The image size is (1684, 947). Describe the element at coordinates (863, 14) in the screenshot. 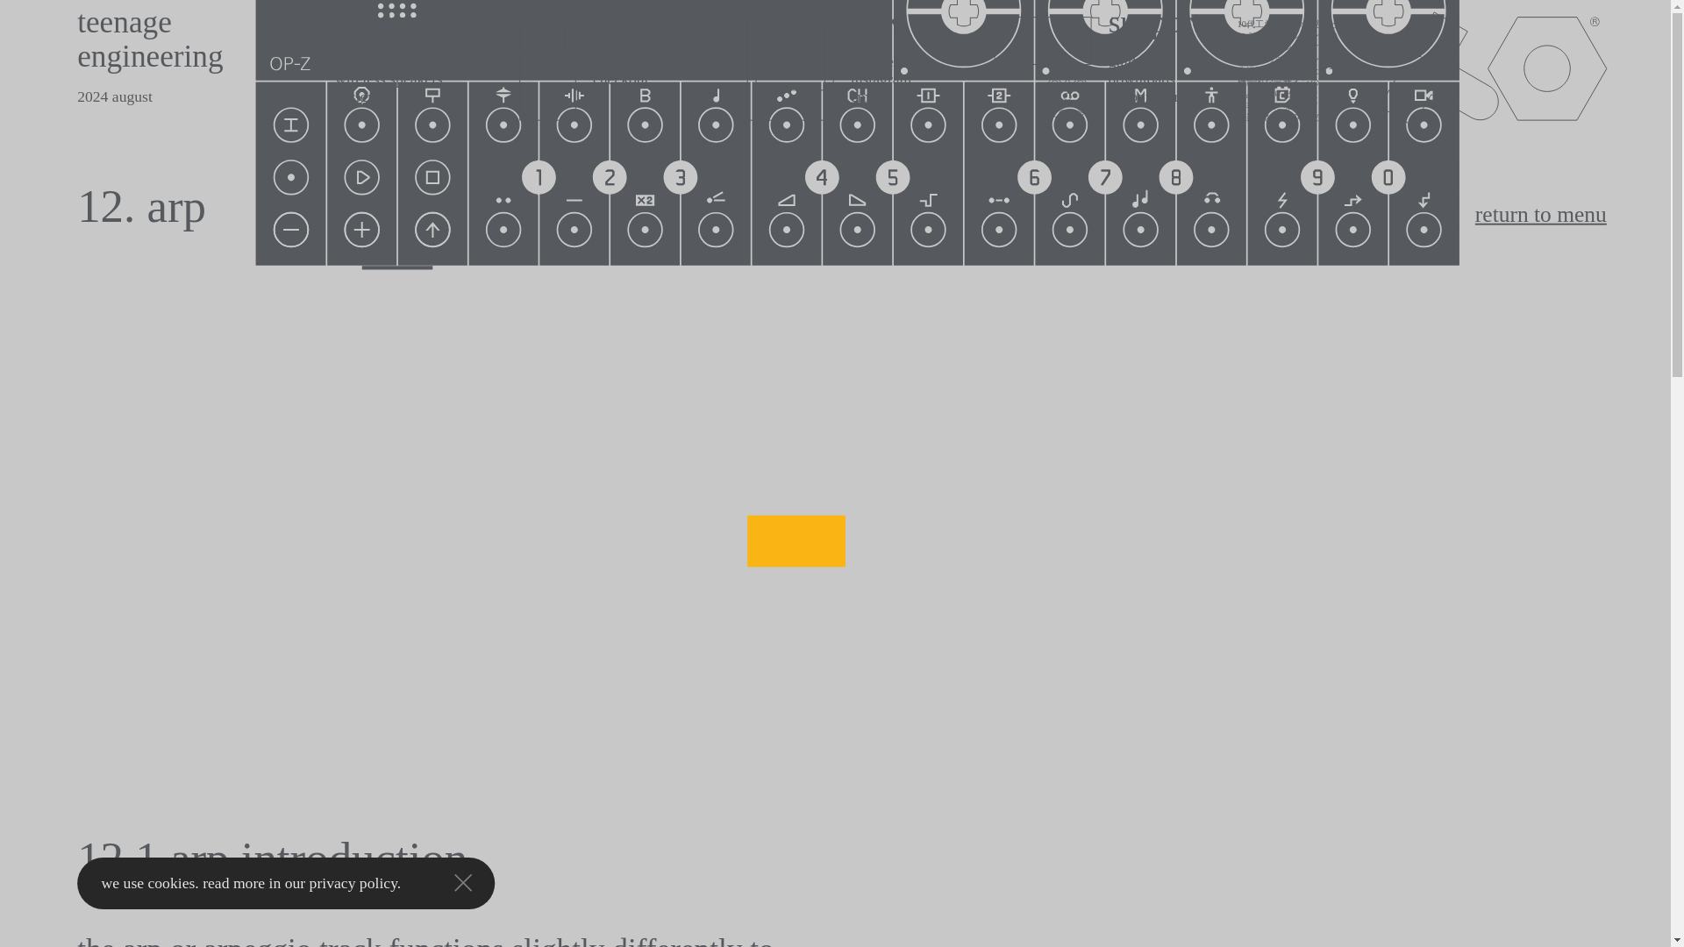

I see `now` at that location.